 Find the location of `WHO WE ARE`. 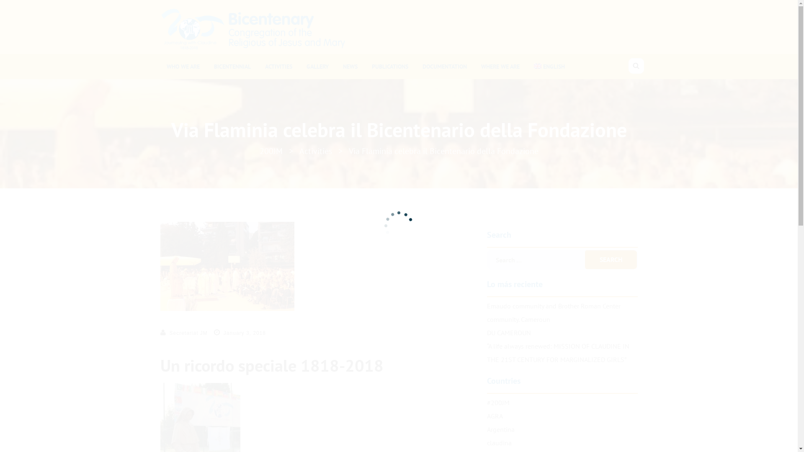

WHO WE ARE is located at coordinates (183, 67).